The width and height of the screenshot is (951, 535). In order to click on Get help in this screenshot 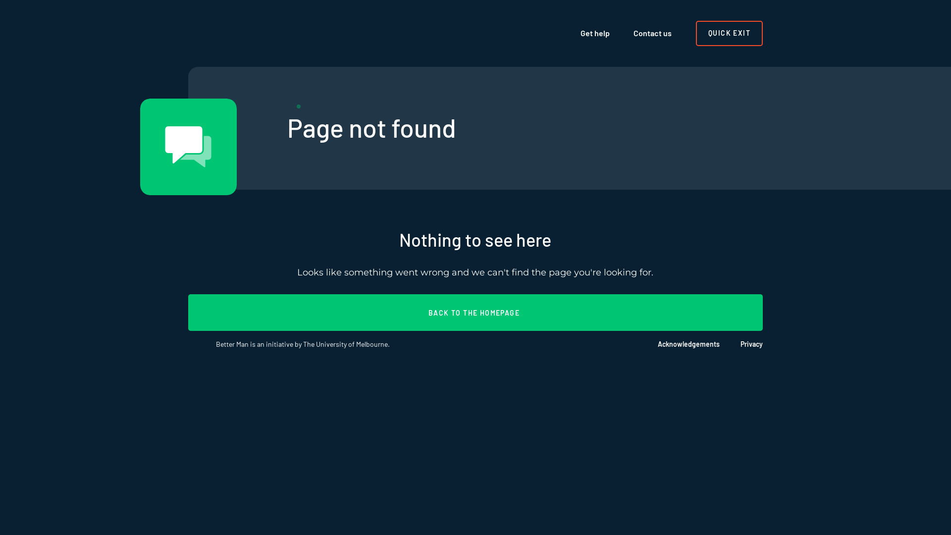, I will do `click(595, 33)`.